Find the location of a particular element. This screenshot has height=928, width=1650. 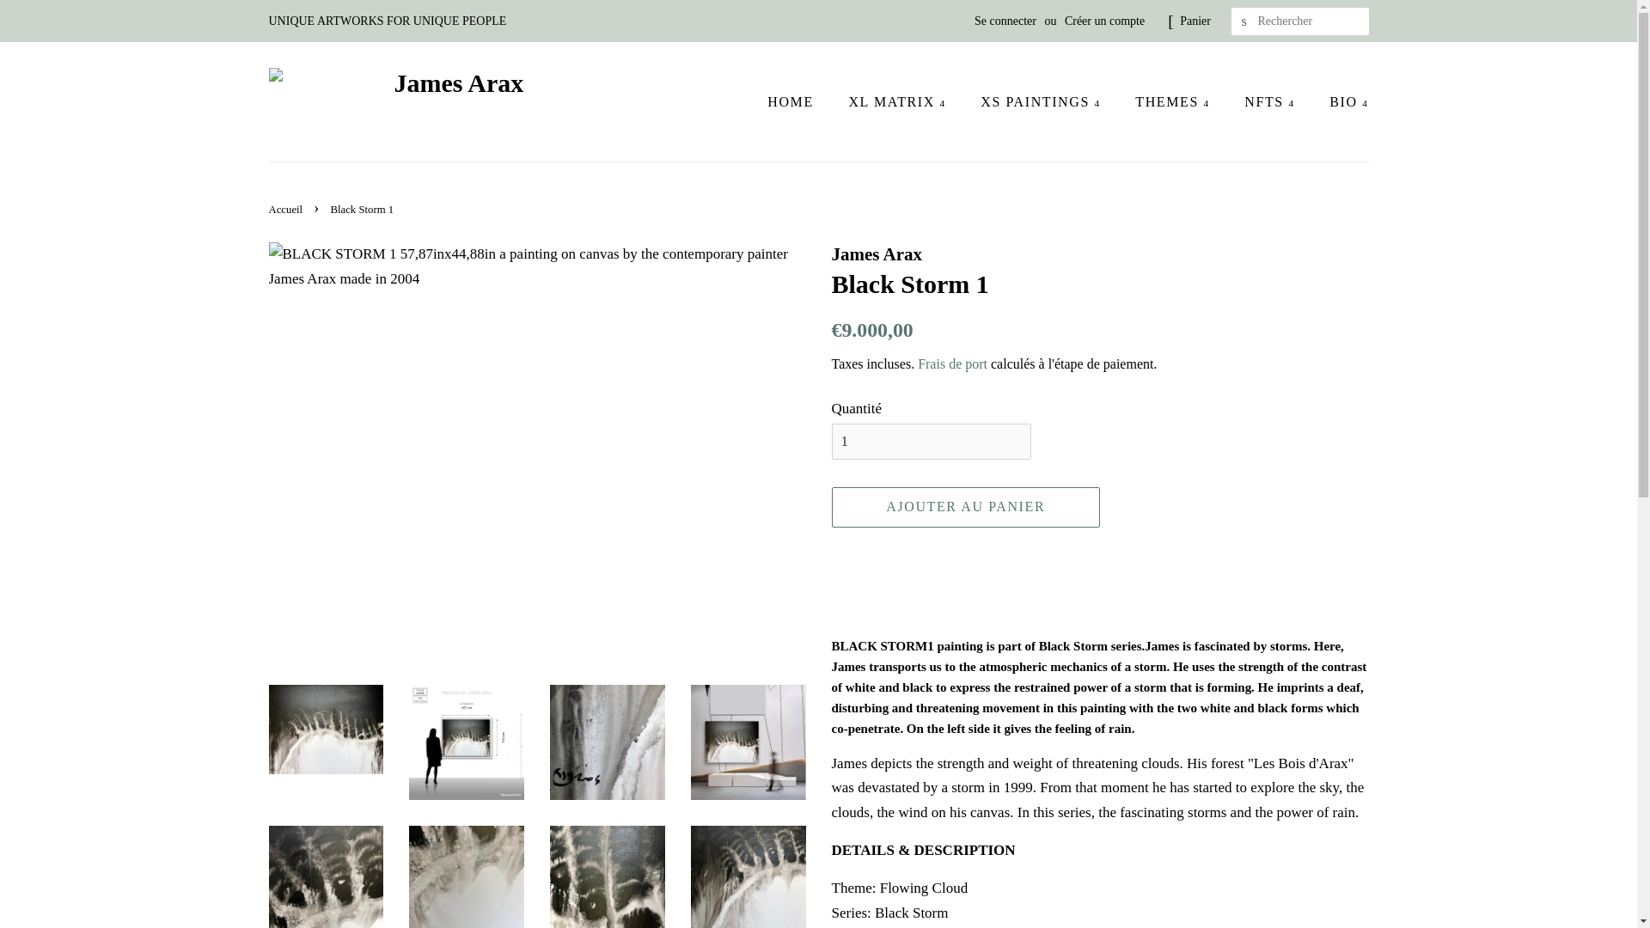

RECHERCHE is located at coordinates (1244, 21).